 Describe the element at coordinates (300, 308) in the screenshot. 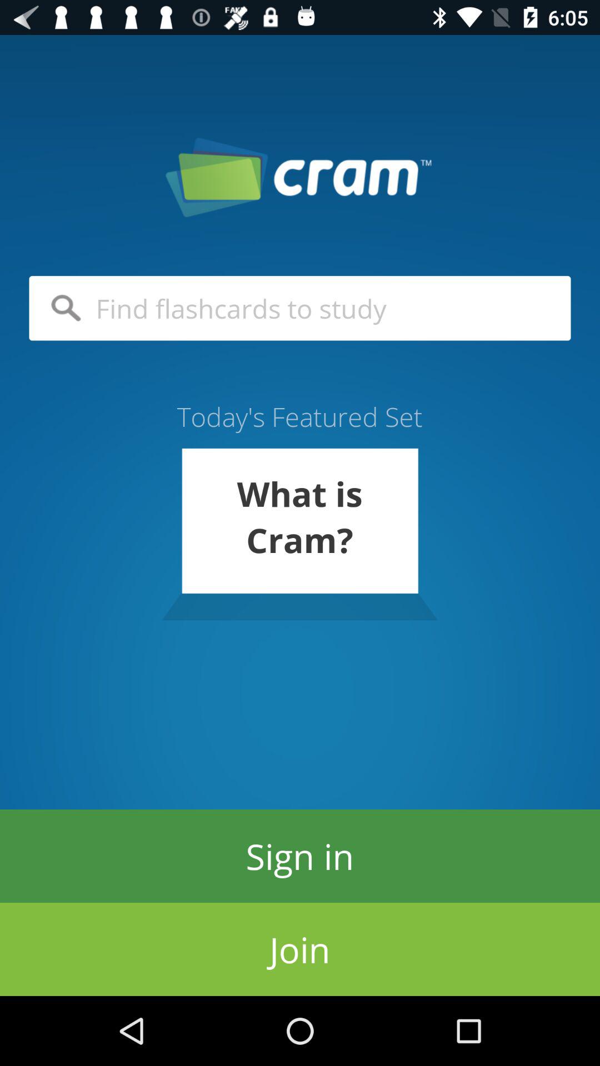

I see `turn off find flashcards to` at that location.